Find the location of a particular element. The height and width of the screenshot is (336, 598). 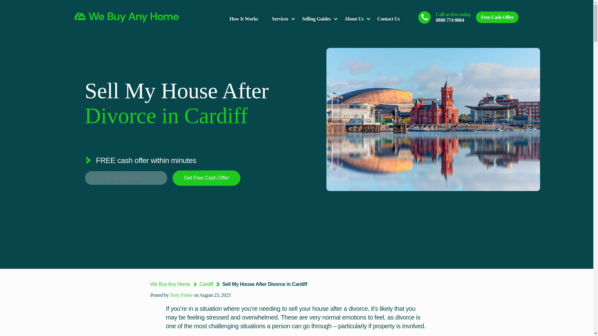

Get Free Cash Offer is located at coordinates (206, 178).